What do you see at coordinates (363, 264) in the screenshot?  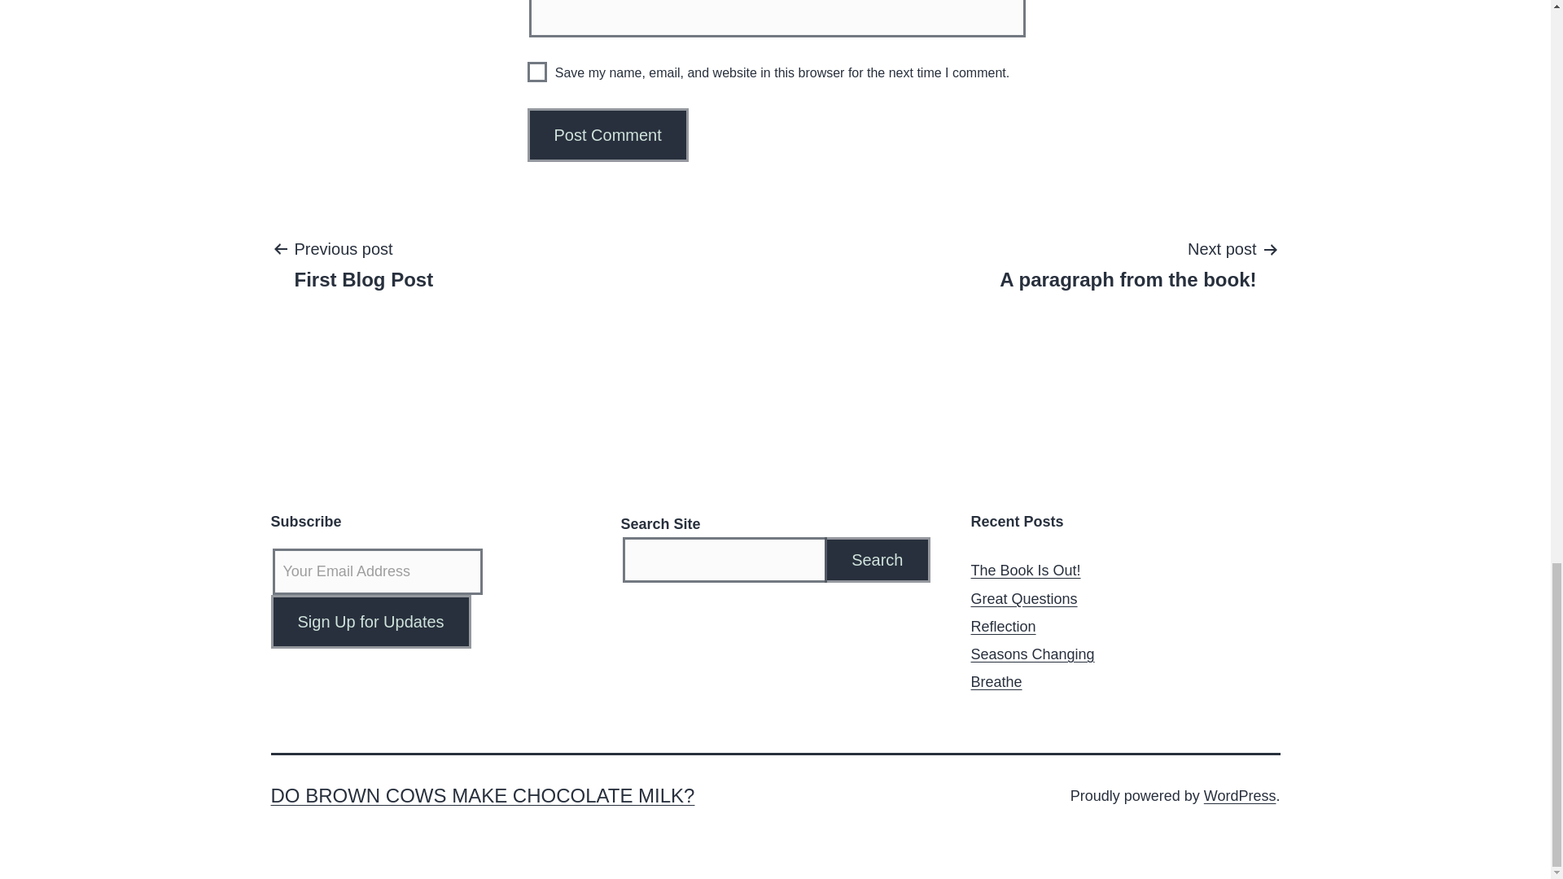 I see `WordPress` at bounding box center [363, 264].